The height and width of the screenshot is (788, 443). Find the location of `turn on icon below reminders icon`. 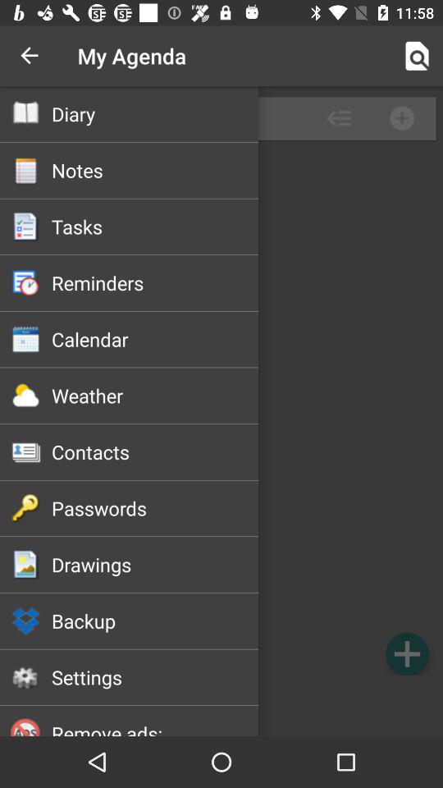

turn on icon below reminders icon is located at coordinates (154, 339).